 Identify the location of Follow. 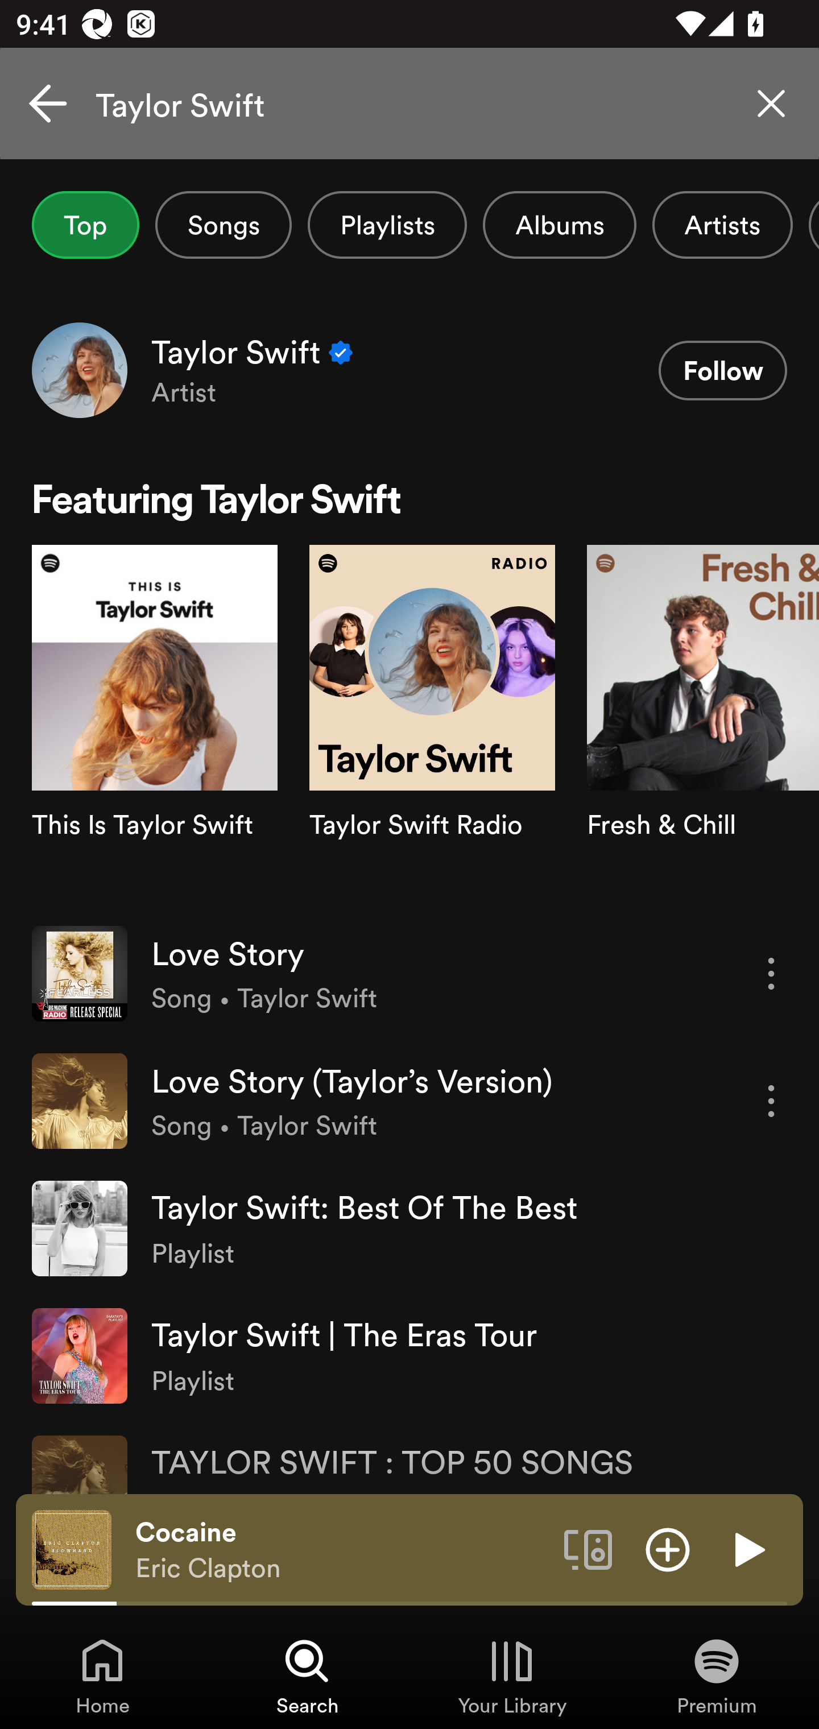
(722, 371).